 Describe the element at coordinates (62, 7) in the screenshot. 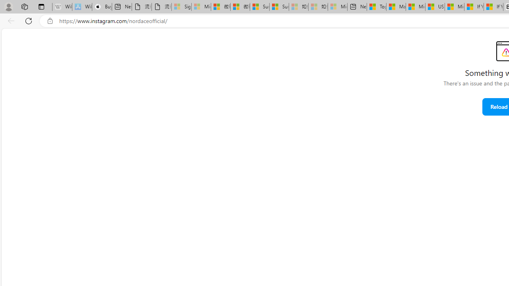

I see `Wikipedia - Sleeping` at that location.